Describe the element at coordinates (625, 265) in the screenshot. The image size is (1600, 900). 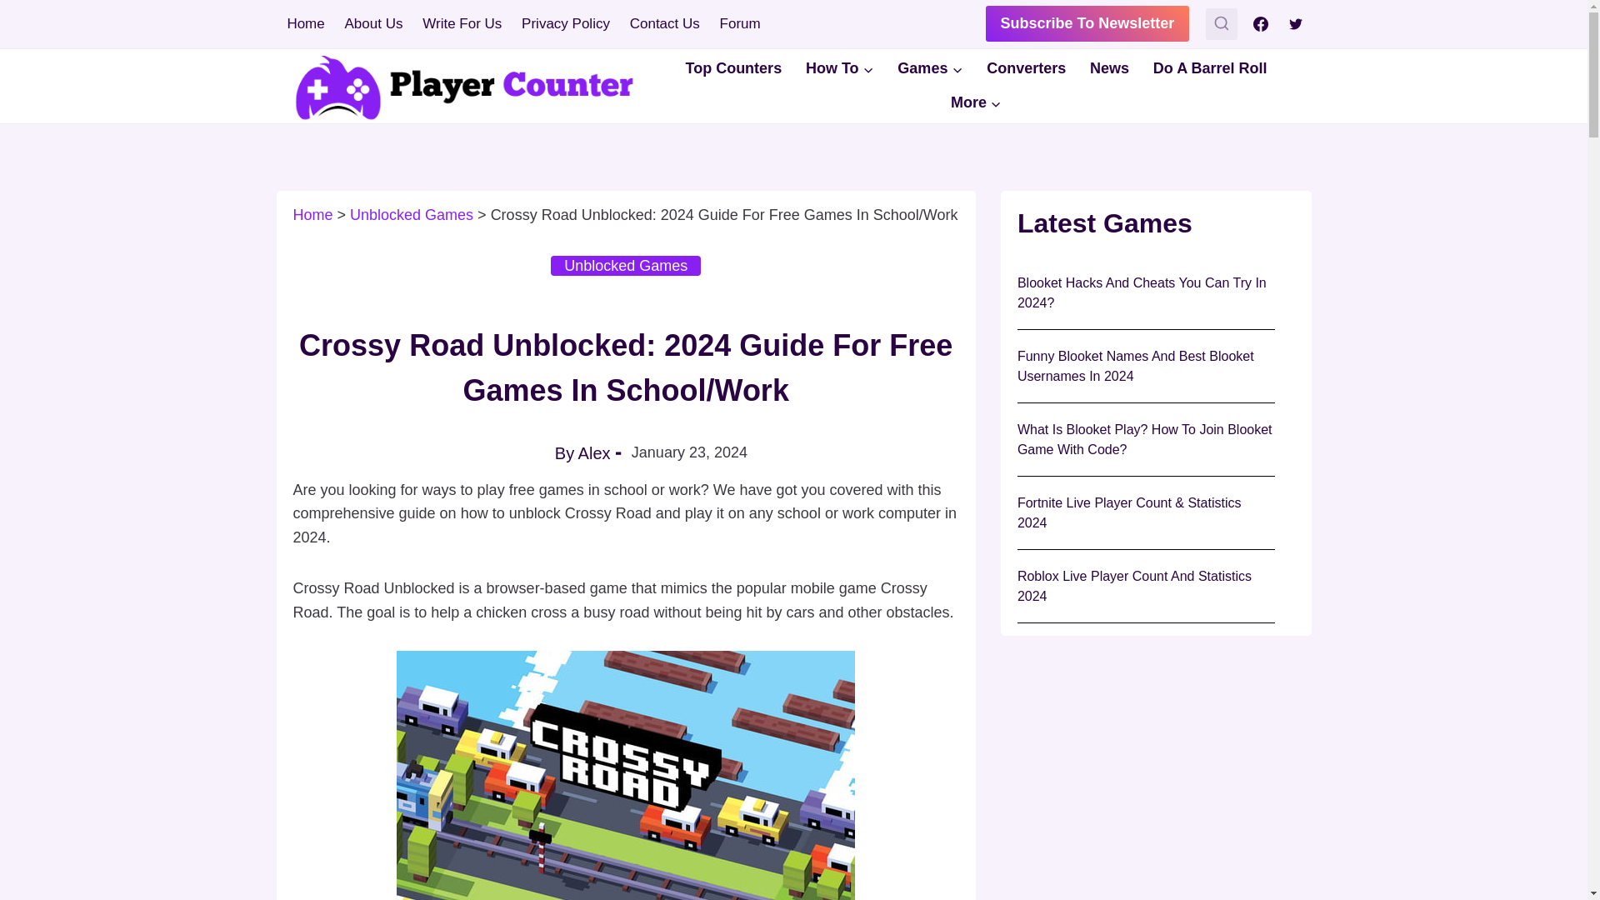
I see `Unblocked Games` at that location.